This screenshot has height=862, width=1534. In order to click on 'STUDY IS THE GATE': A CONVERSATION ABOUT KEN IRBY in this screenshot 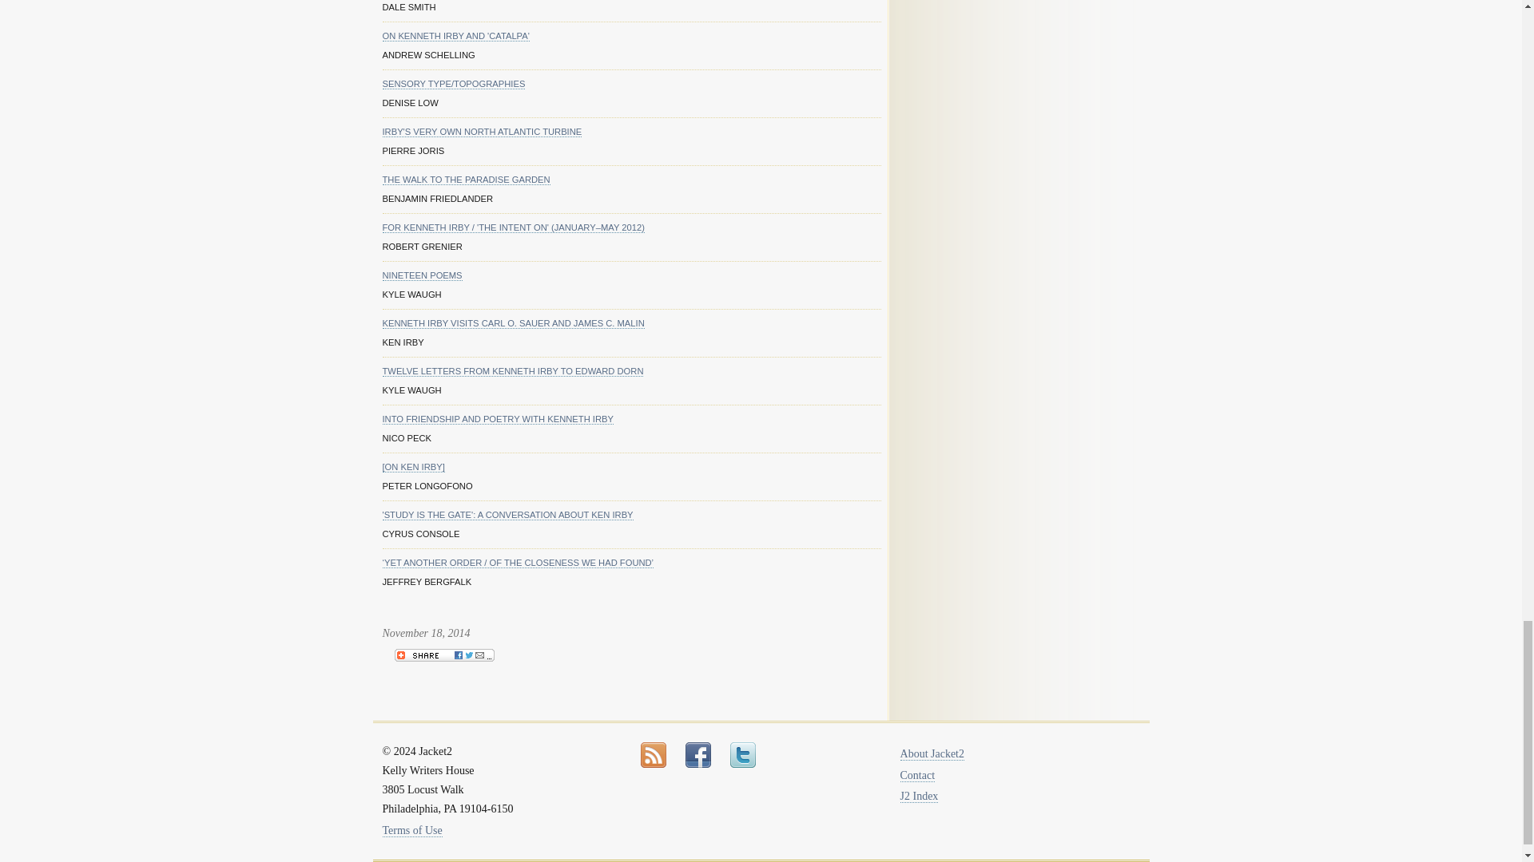, I will do `click(507, 516)`.